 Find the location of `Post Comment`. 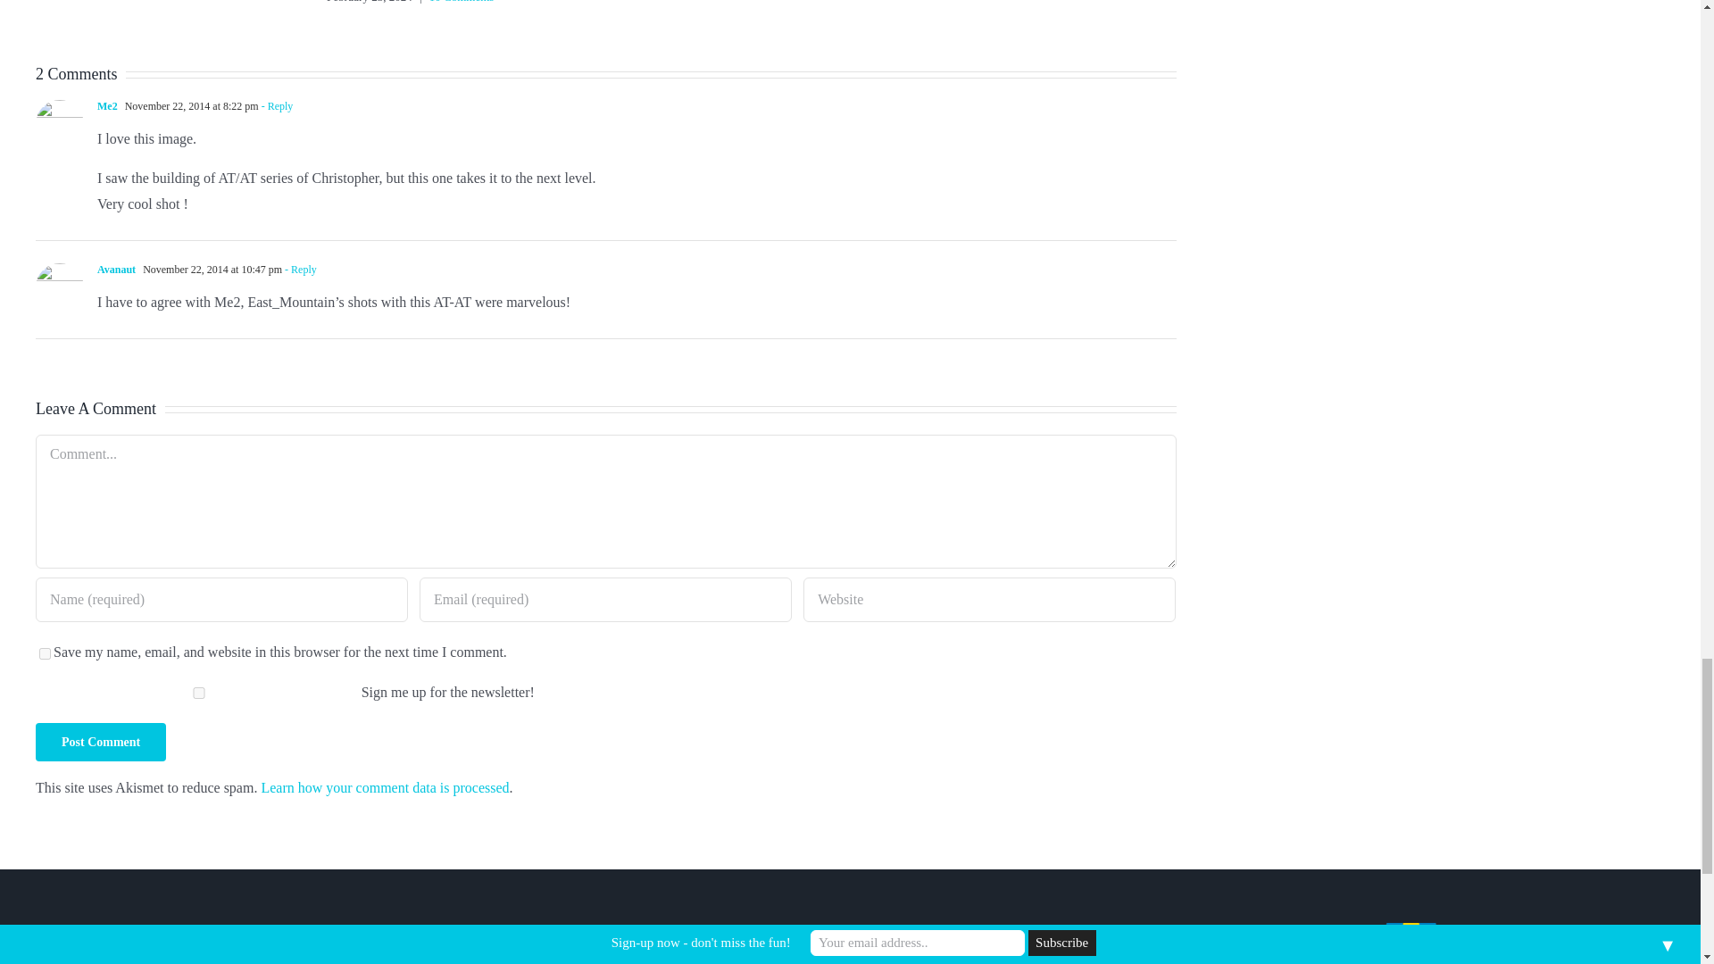

Post Comment is located at coordinates (101, 743).